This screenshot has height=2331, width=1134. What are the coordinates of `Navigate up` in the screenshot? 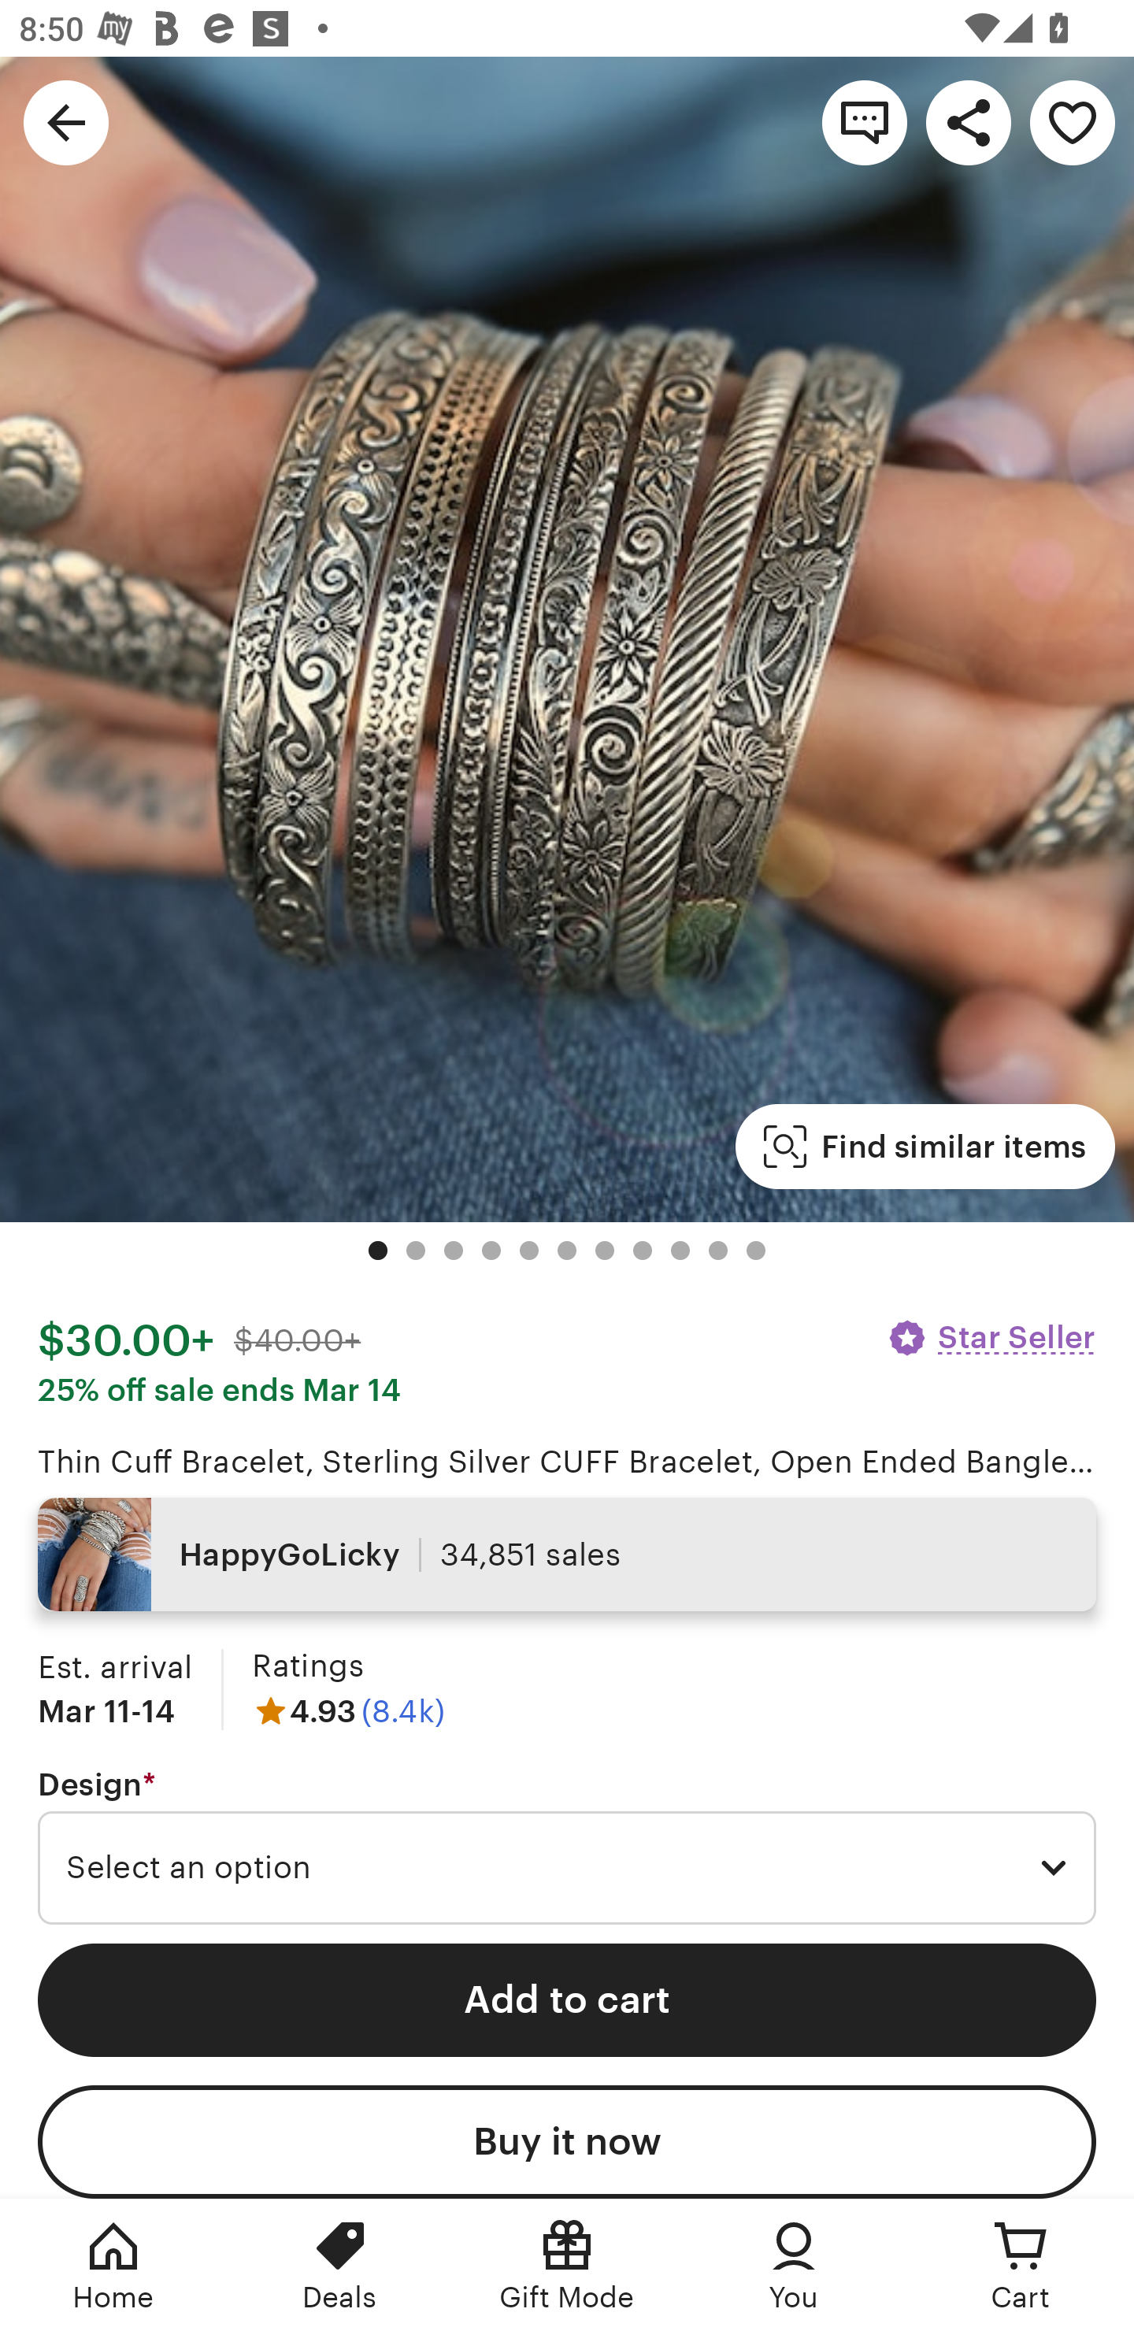 It's located at (66, 121).